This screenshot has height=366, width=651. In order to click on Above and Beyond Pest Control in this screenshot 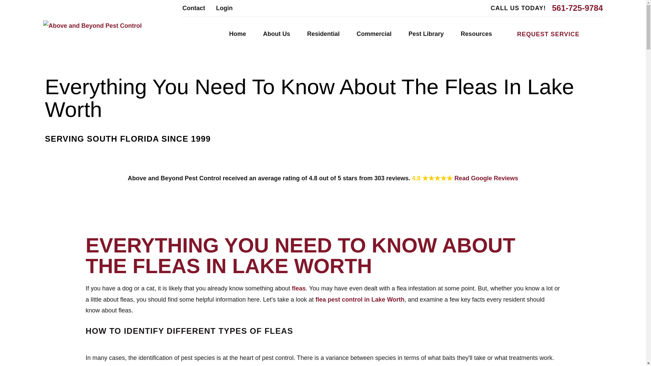, I will do `click(92, 26)`.